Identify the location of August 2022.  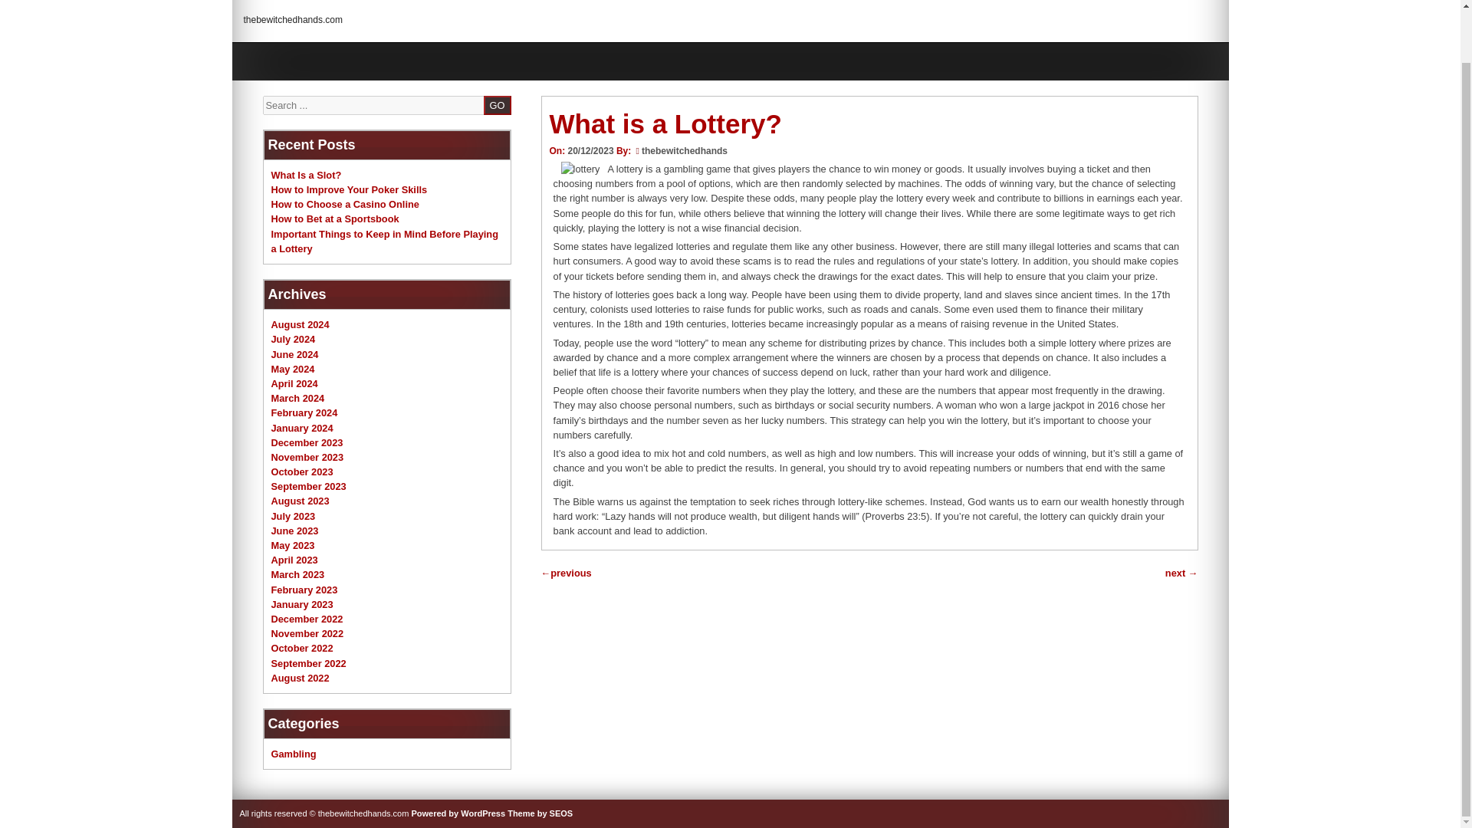
(301, 678).